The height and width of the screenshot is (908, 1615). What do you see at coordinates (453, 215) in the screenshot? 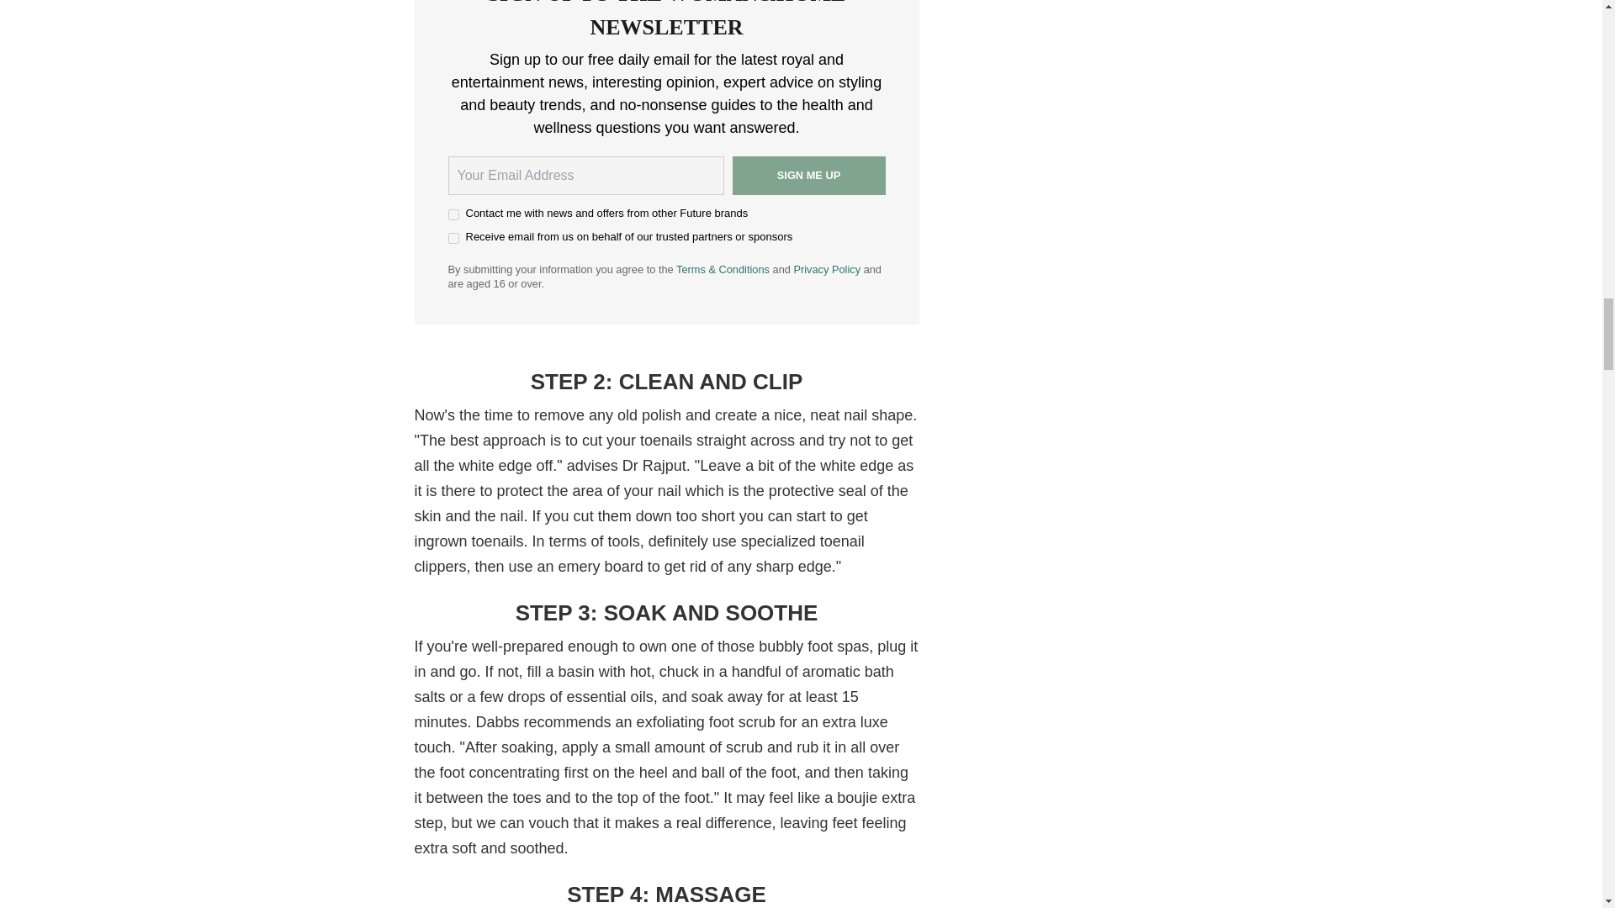
I see `on` at bounding box center [453, 215].